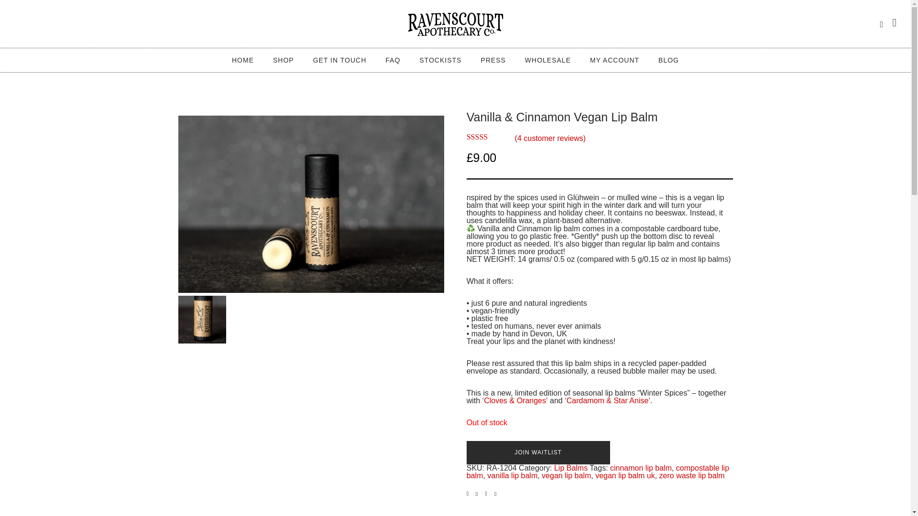 This screenshot has width=918, height=516. I want to click on FAQ, so click(392, 60).